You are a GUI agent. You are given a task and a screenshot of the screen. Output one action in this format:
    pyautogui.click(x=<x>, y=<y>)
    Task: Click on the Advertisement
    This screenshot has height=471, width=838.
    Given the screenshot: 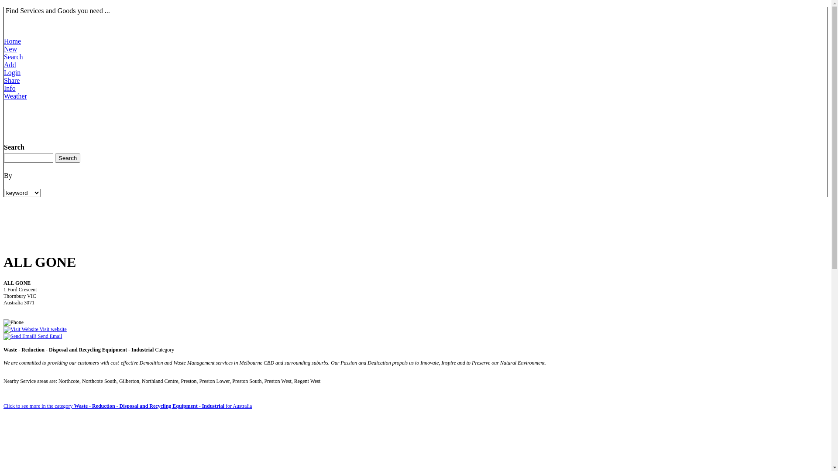 What is the action you would take?
    pyautogui.click(x=163, y=120)
    